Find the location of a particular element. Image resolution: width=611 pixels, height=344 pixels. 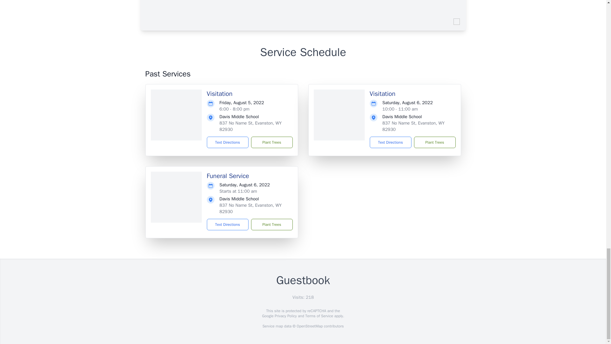

Plant Trees is located at coordinates (271, 224).